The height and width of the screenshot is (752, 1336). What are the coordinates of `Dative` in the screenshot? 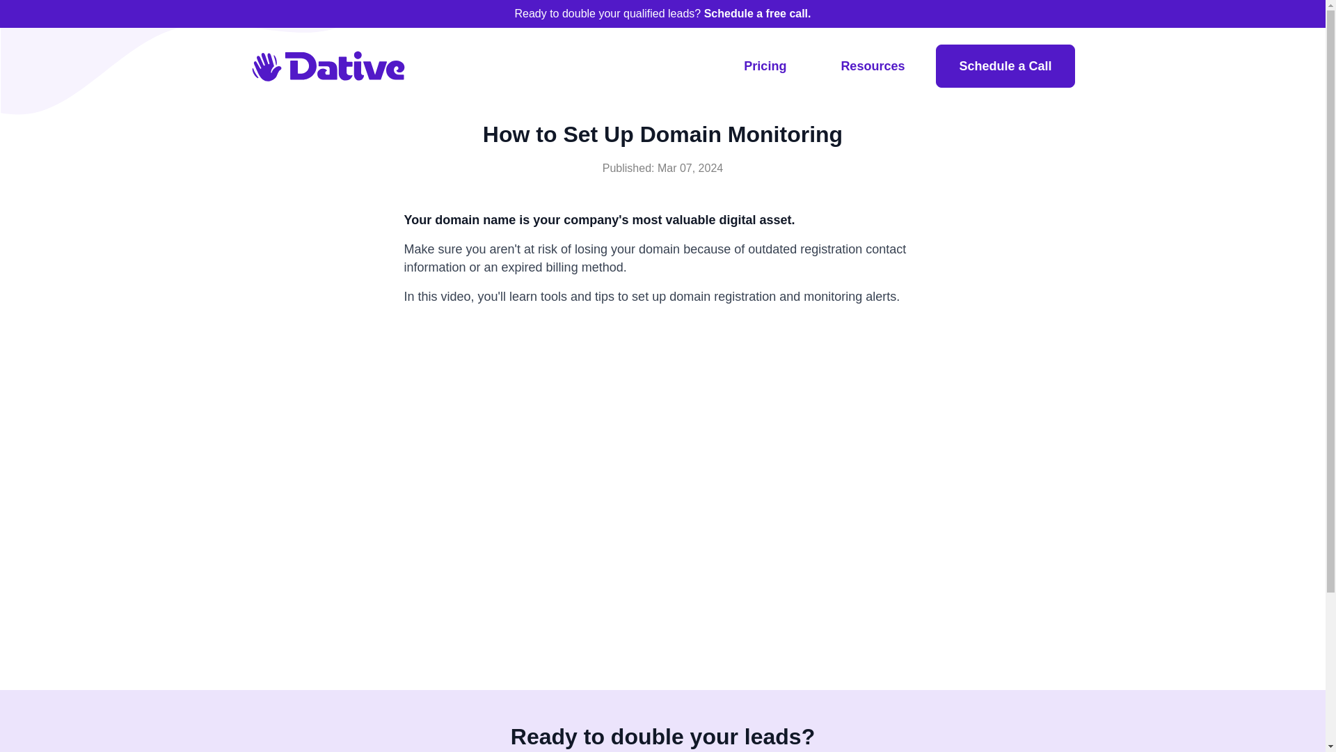 It's located at (327, 65).